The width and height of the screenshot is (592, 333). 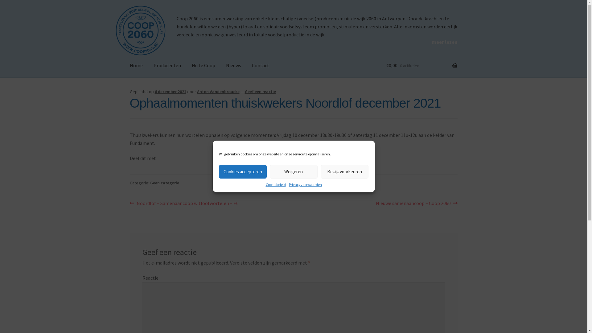 I want to click on Geen categorie, so click(x=165, y=183).